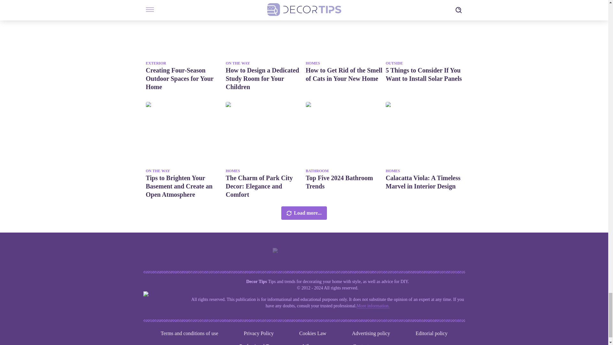  Describe the element at coordinates (344, 182) in the screenshot. I see `Top Five 2024 Bathroom Trends` at that location.